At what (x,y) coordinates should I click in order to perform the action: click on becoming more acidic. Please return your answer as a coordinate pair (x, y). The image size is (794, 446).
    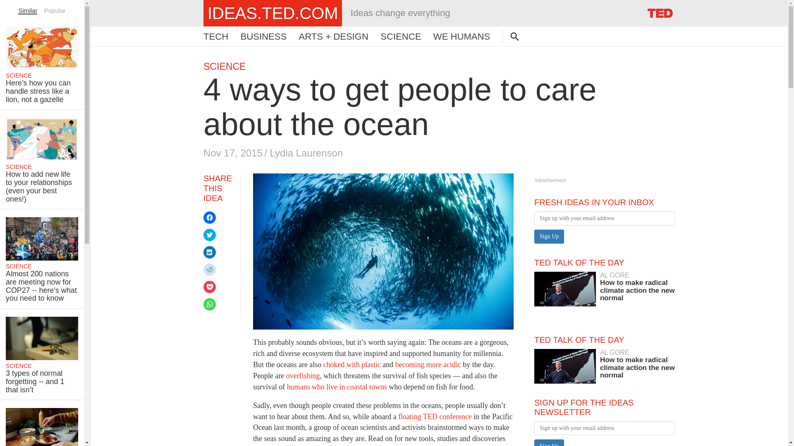
    Looking at the image, I should click on (428, 364).